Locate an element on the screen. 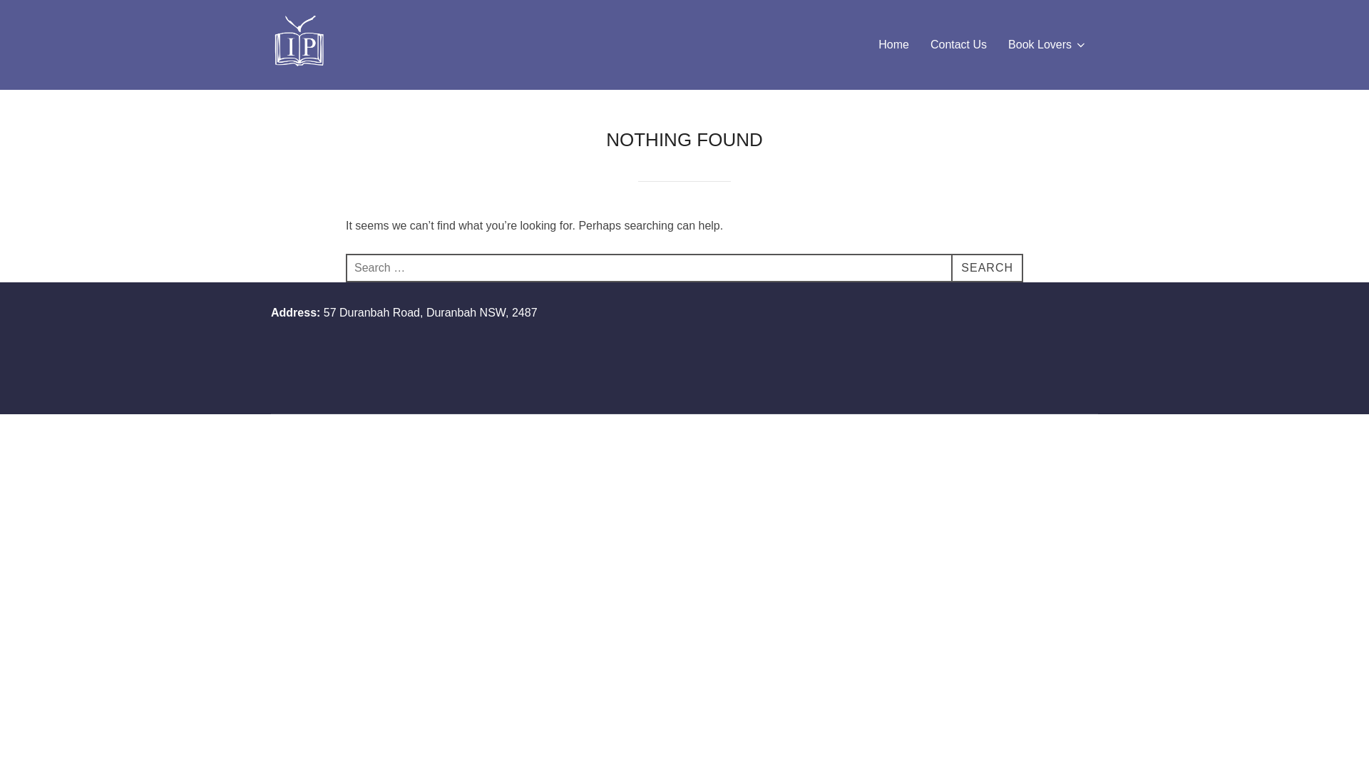 The height and width of the screenshot is (770, 1369). SEARCH is located at coordinates (987, 268).